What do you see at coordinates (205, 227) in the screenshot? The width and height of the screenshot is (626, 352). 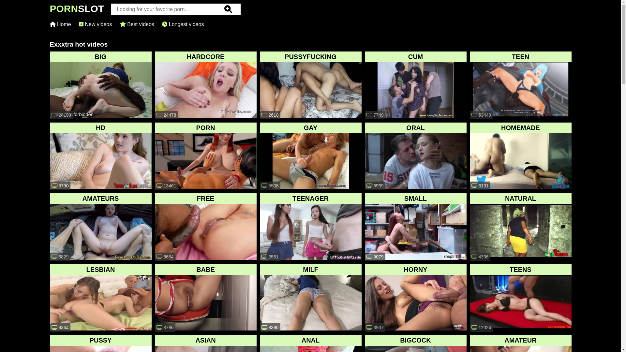 I see `5684
FREE` at bounding box center [205, 227].